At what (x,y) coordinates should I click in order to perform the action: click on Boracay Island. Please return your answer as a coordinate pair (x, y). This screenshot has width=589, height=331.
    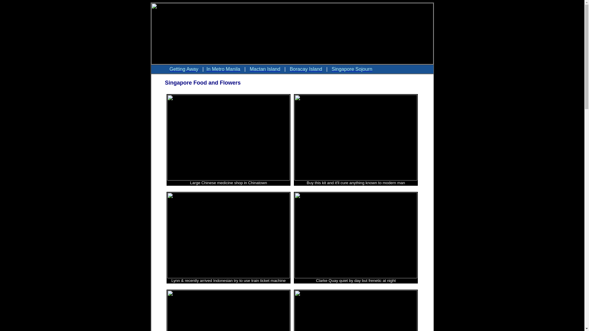
    Looking at the image, I should click on (306, 69).